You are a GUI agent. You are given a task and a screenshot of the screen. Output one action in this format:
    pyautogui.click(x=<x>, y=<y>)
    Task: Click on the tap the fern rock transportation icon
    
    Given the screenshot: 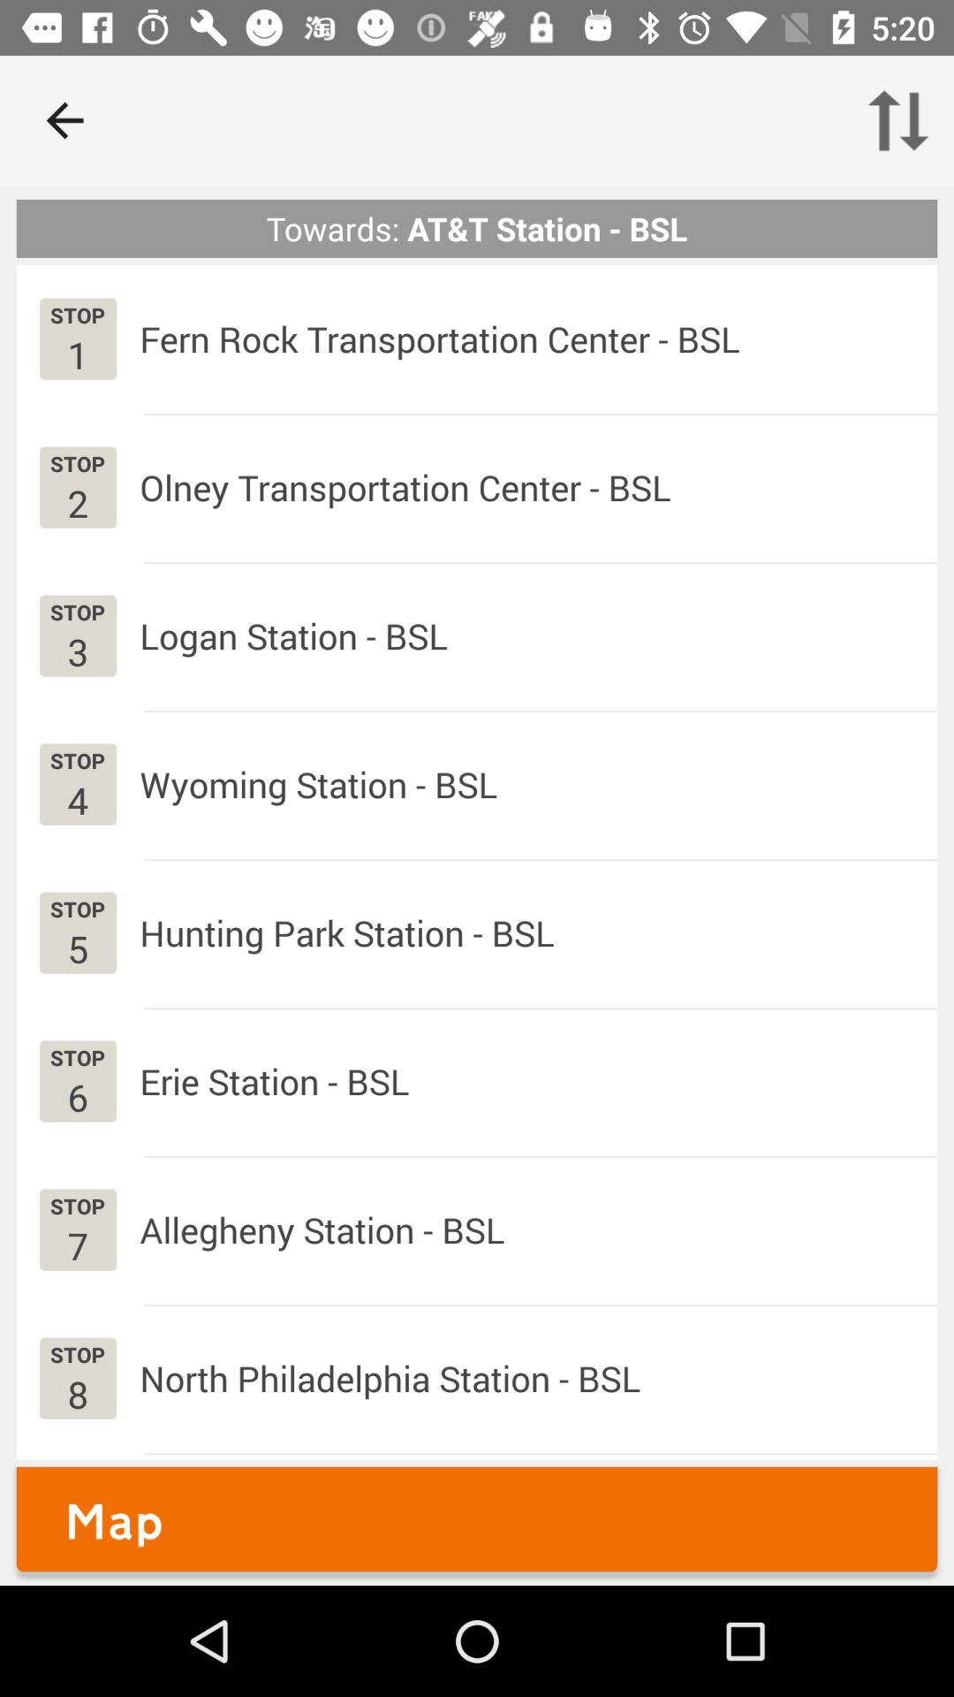 What is the action you would take?
    pyautogui.click(x=440, y=339)
    